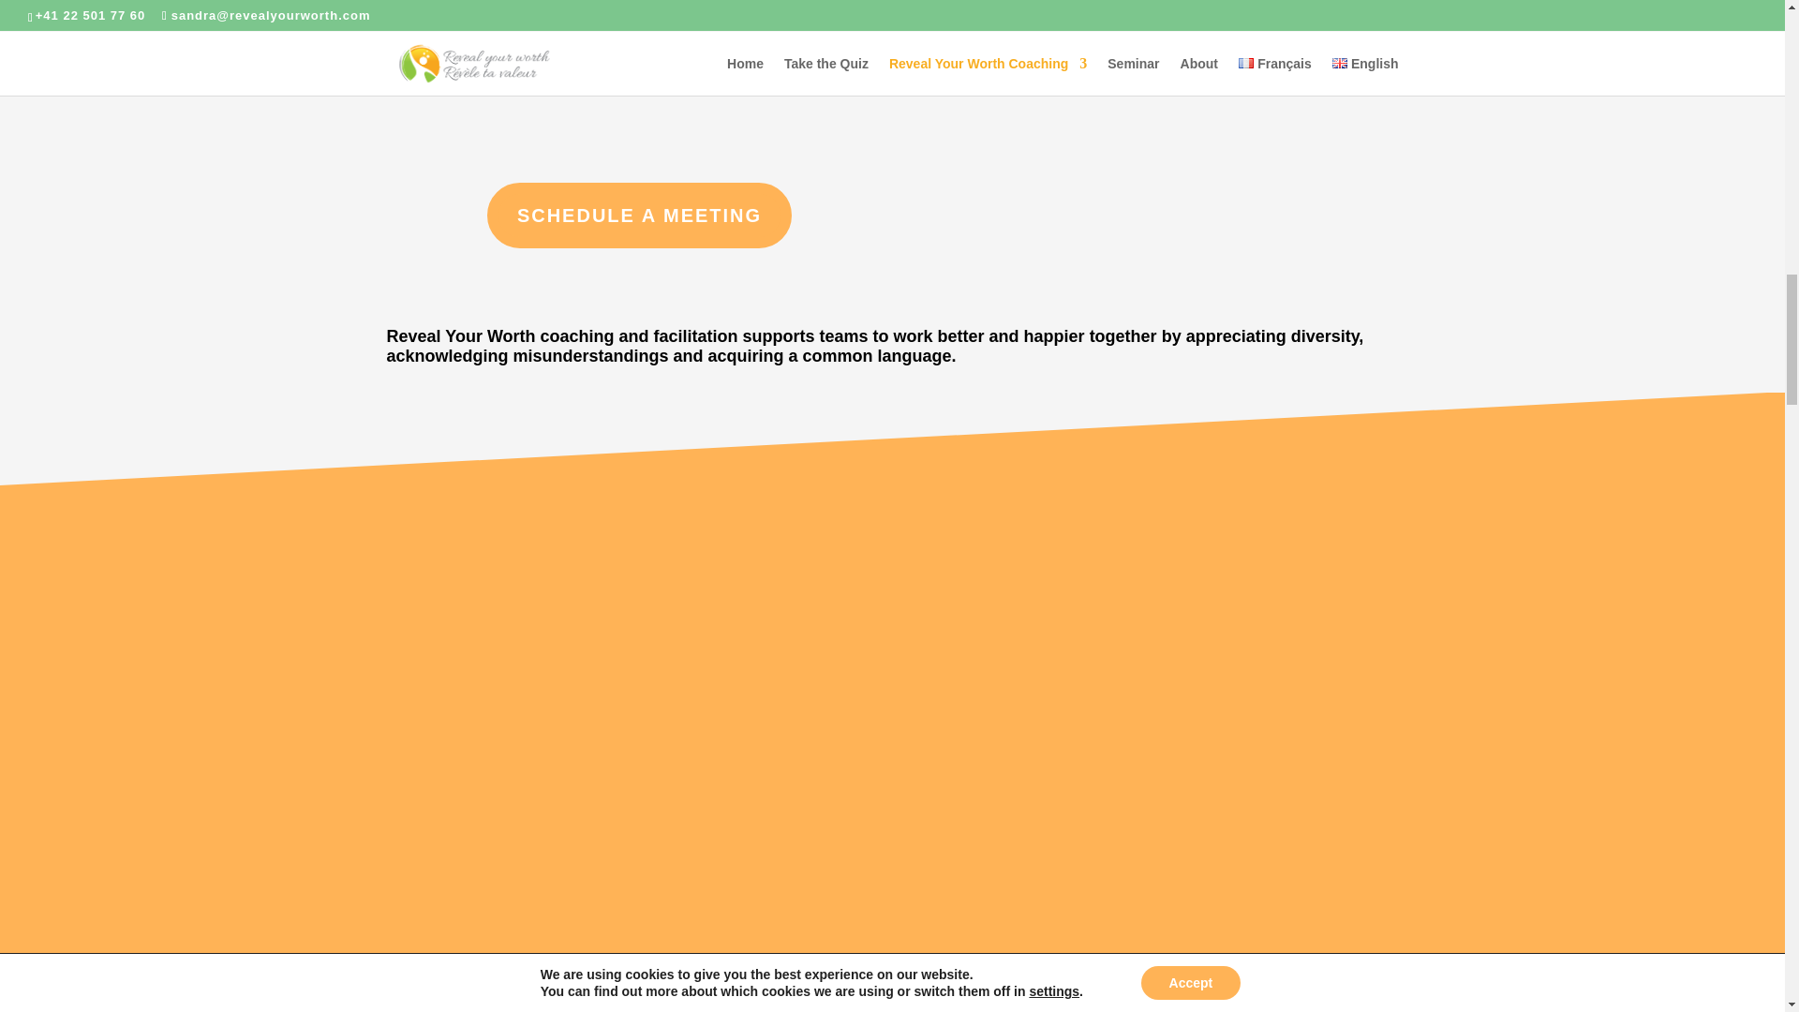 The height and width of the screenshot is (1012, 1799). What do you see at coordinates (639, 216) in the screenshot?
I see `SCHEDULE A MEETING` at bounding box center [639, 216].